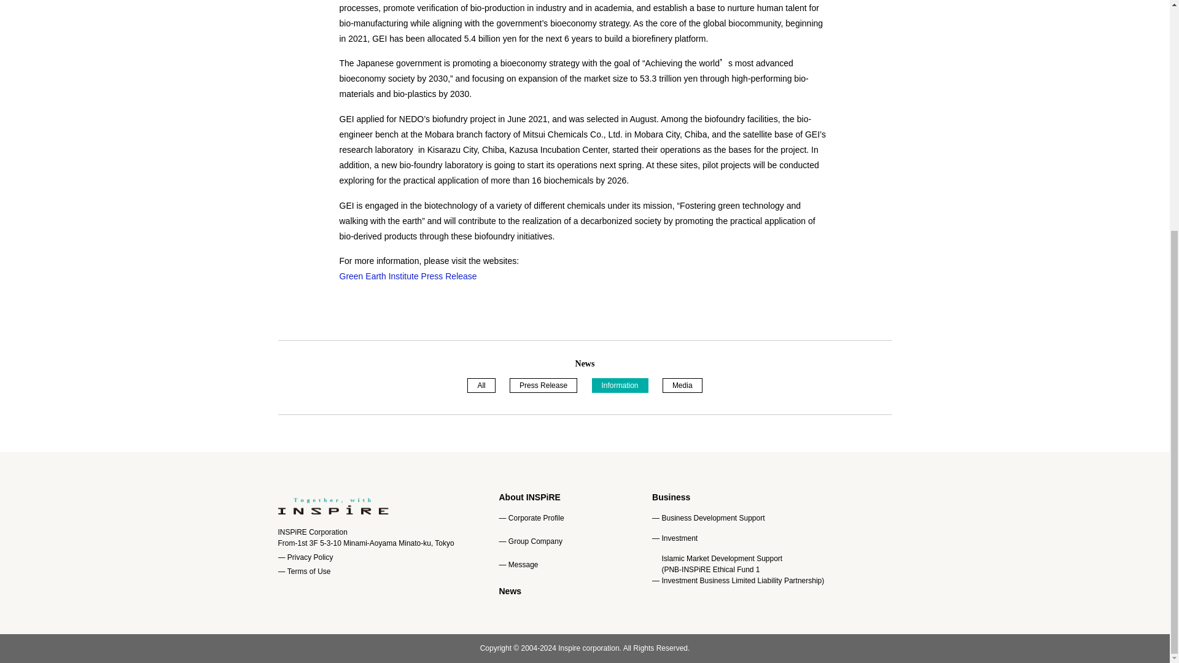  I want to click on Press Release, so click(543, 386).